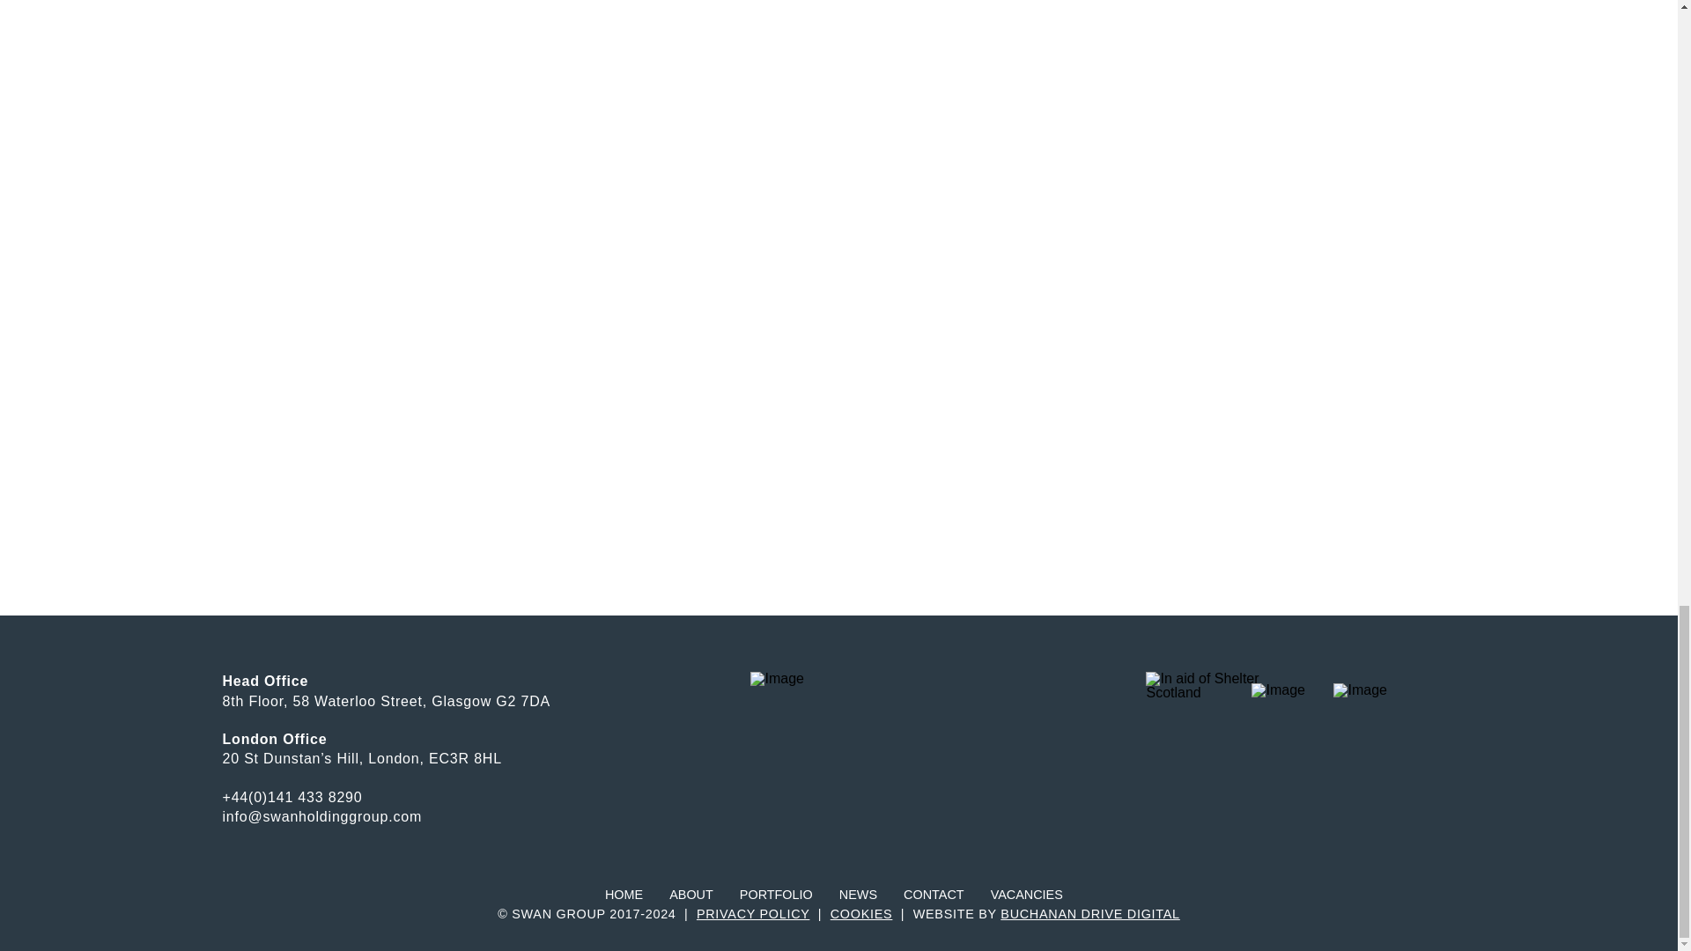  Describe the element at coordinates (624, 895) in the screenshot. I see `HOME` at that location.